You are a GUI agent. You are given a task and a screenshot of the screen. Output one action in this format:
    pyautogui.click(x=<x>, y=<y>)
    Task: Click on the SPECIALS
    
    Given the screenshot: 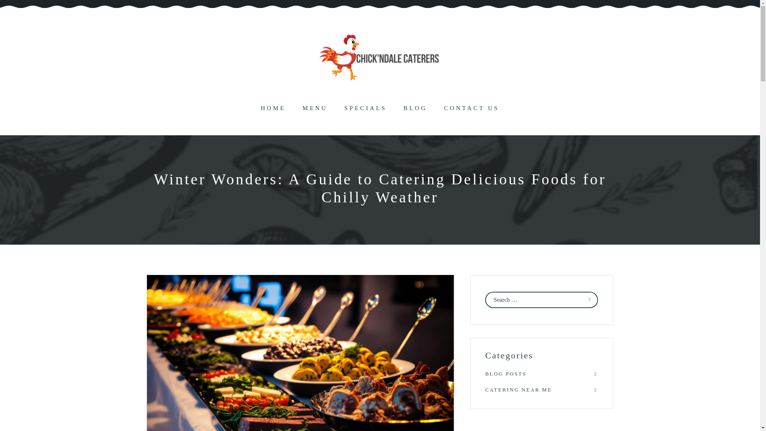 What is the action you would take?
    pyautogui.click(x=365, y=108)
    